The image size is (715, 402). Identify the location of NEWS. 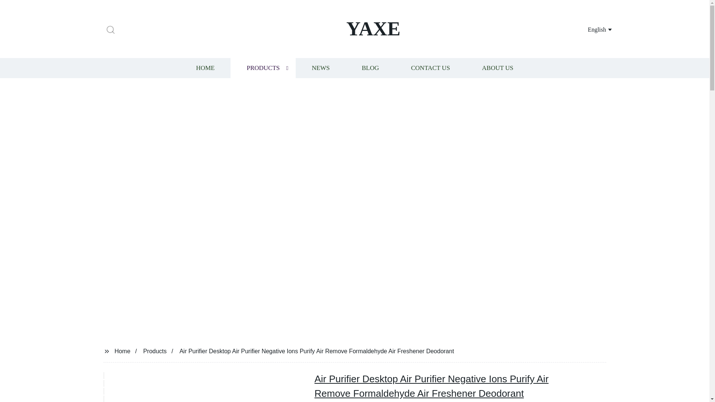
(320, 68).